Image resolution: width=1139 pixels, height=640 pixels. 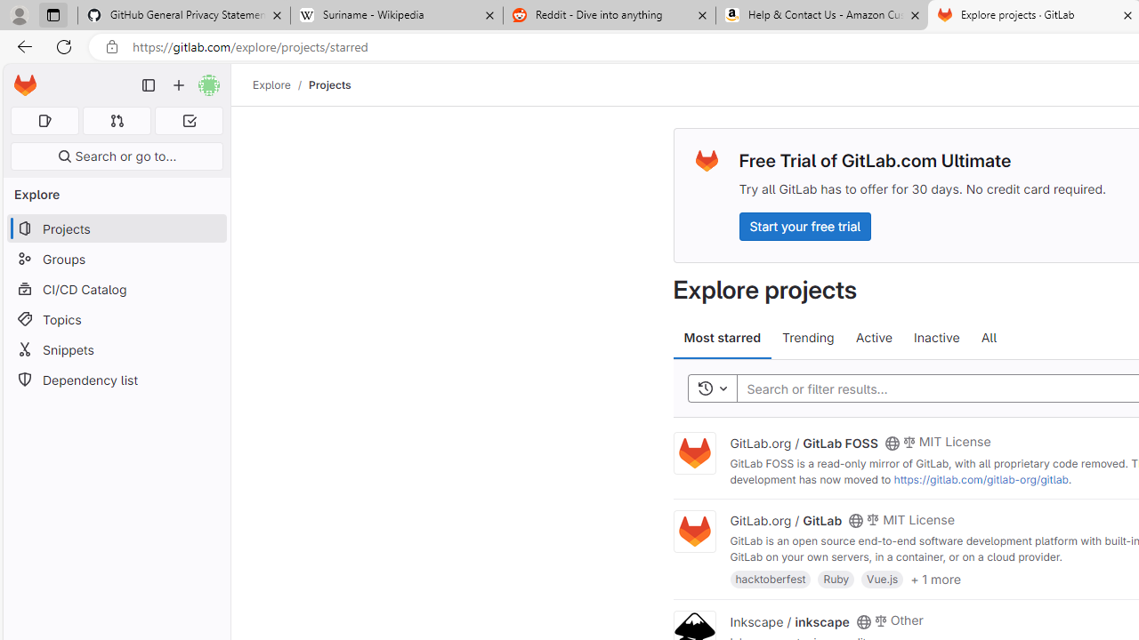 What do you see at coordinates (149, 85) in the screenshot?
I see `Primary navigation sidebar` at bounding box center [149, 85].